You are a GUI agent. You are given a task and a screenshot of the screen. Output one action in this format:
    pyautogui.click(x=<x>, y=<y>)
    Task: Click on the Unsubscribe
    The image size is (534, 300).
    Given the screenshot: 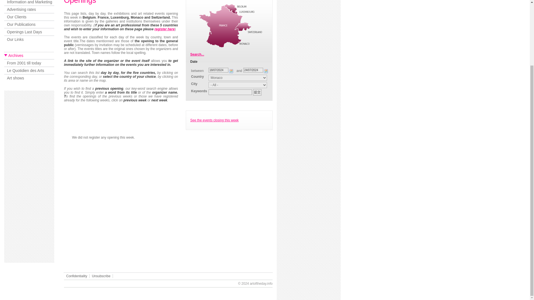 What is the action you would take?
    pyautogui.click(x=101, y=276)
    